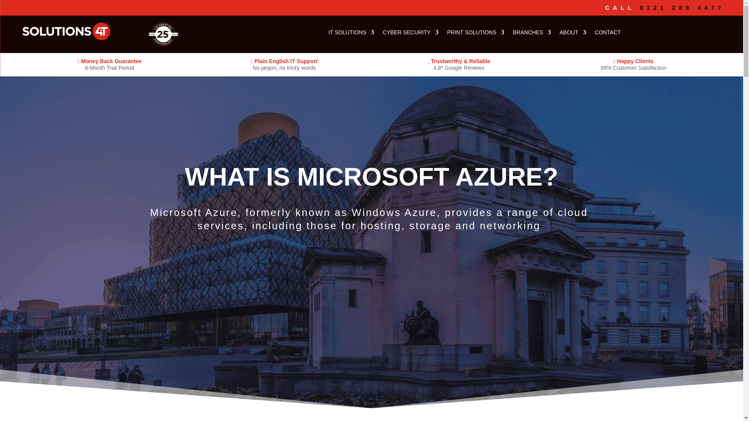 The width and height of the screenshot is (749, 421). I want to click on solutions4it-45pixelshigh, so click(66, 31).